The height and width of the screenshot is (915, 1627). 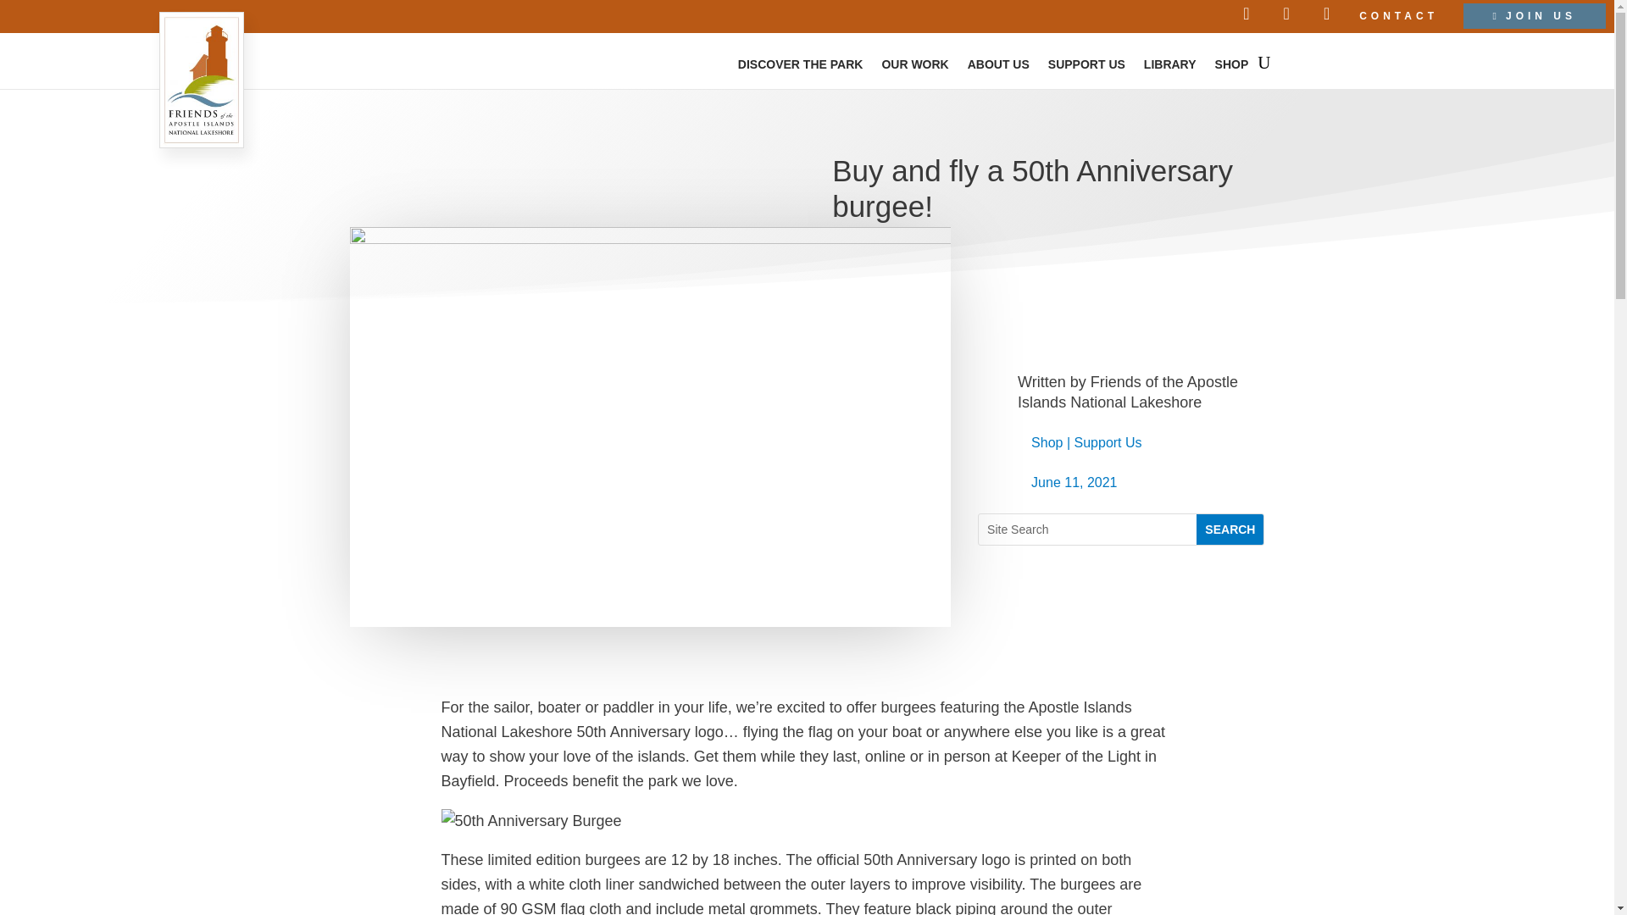 I want to click on DISCOVER THE PARK, so click(x=801, y=66).